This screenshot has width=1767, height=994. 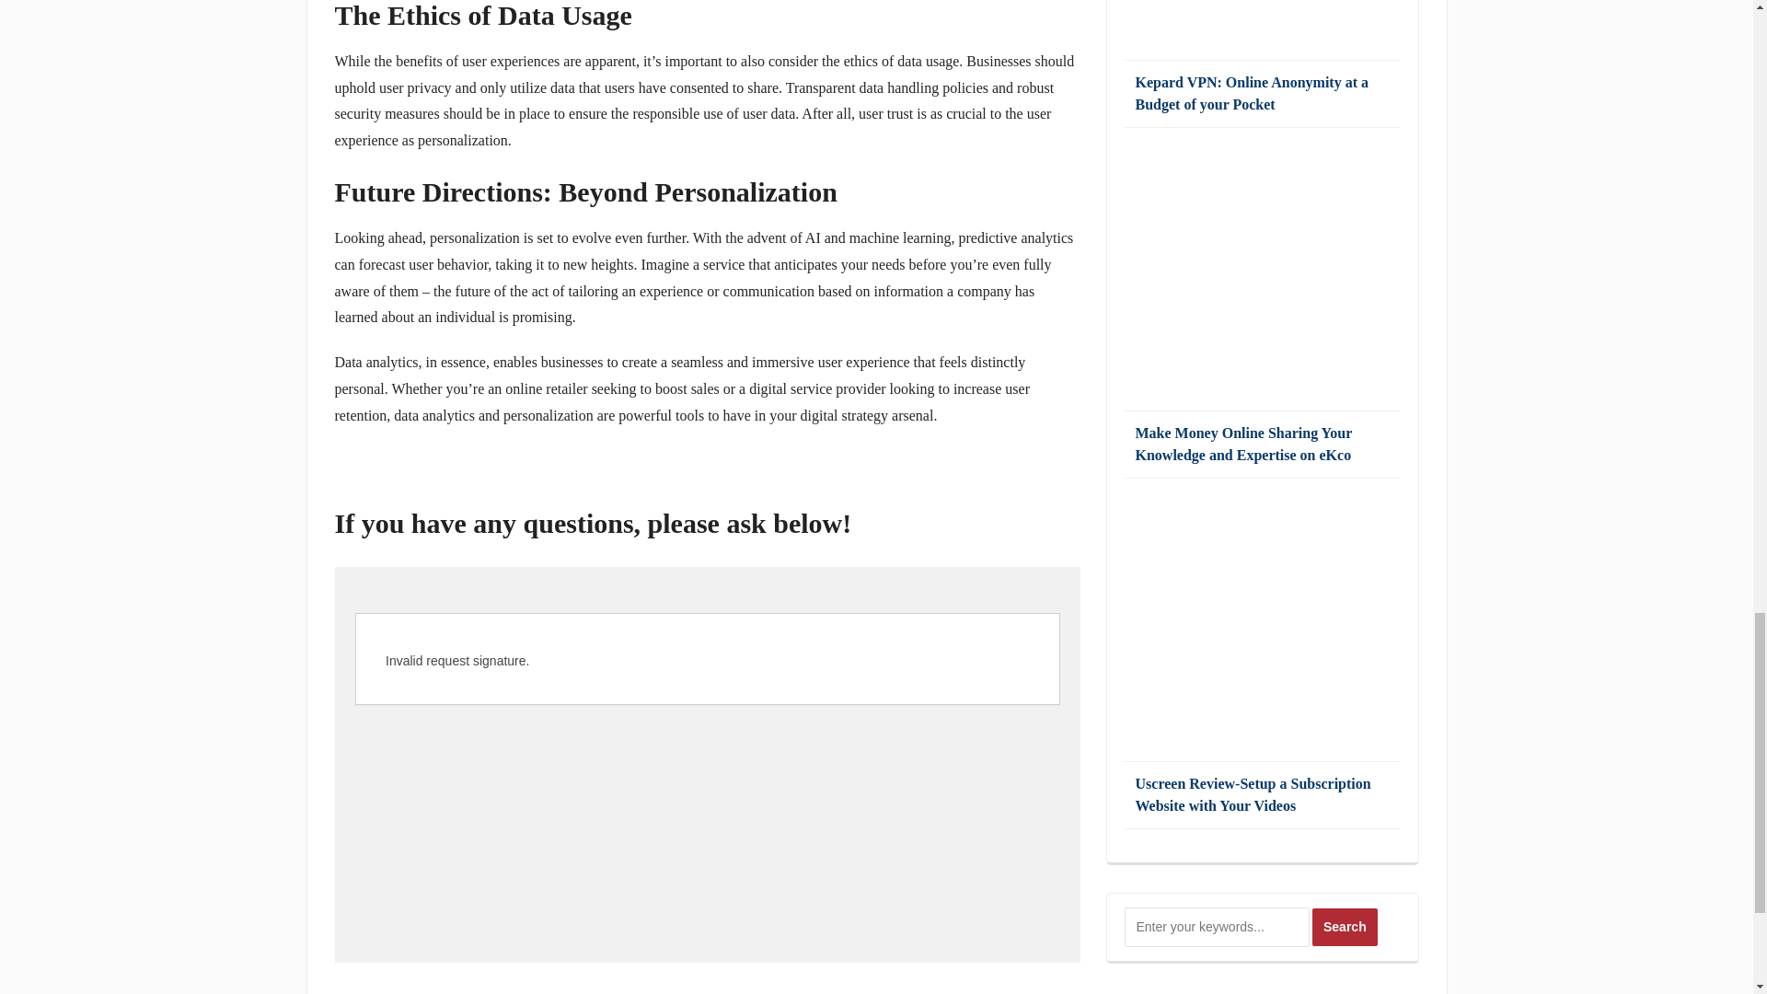 What do you see at coordinates (1345, 928) in the screenshot?
I see `Search` at bounding box center [1345, 928].